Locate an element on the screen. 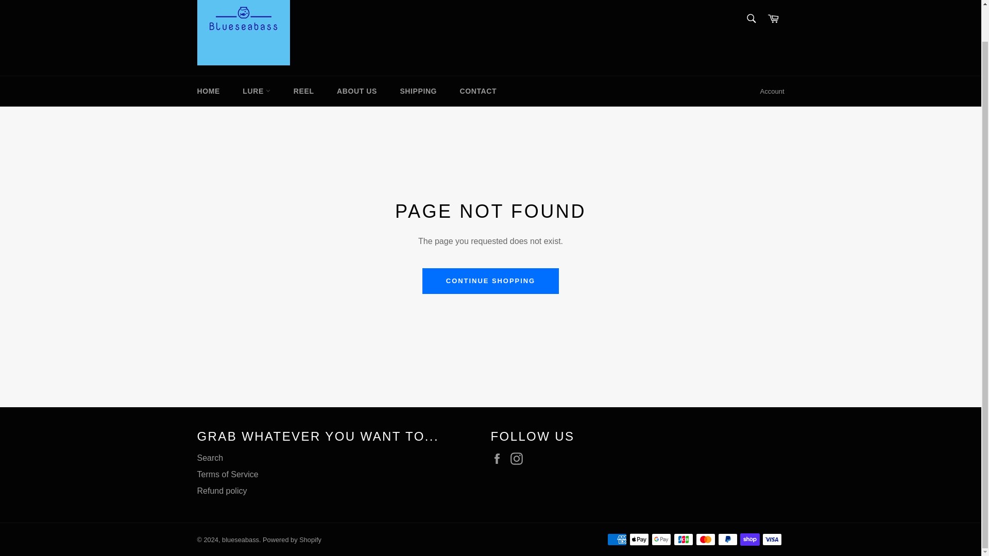 The height and width of the screenshot is (556, 989). SHIPPING is located at coordinates (418, 91).